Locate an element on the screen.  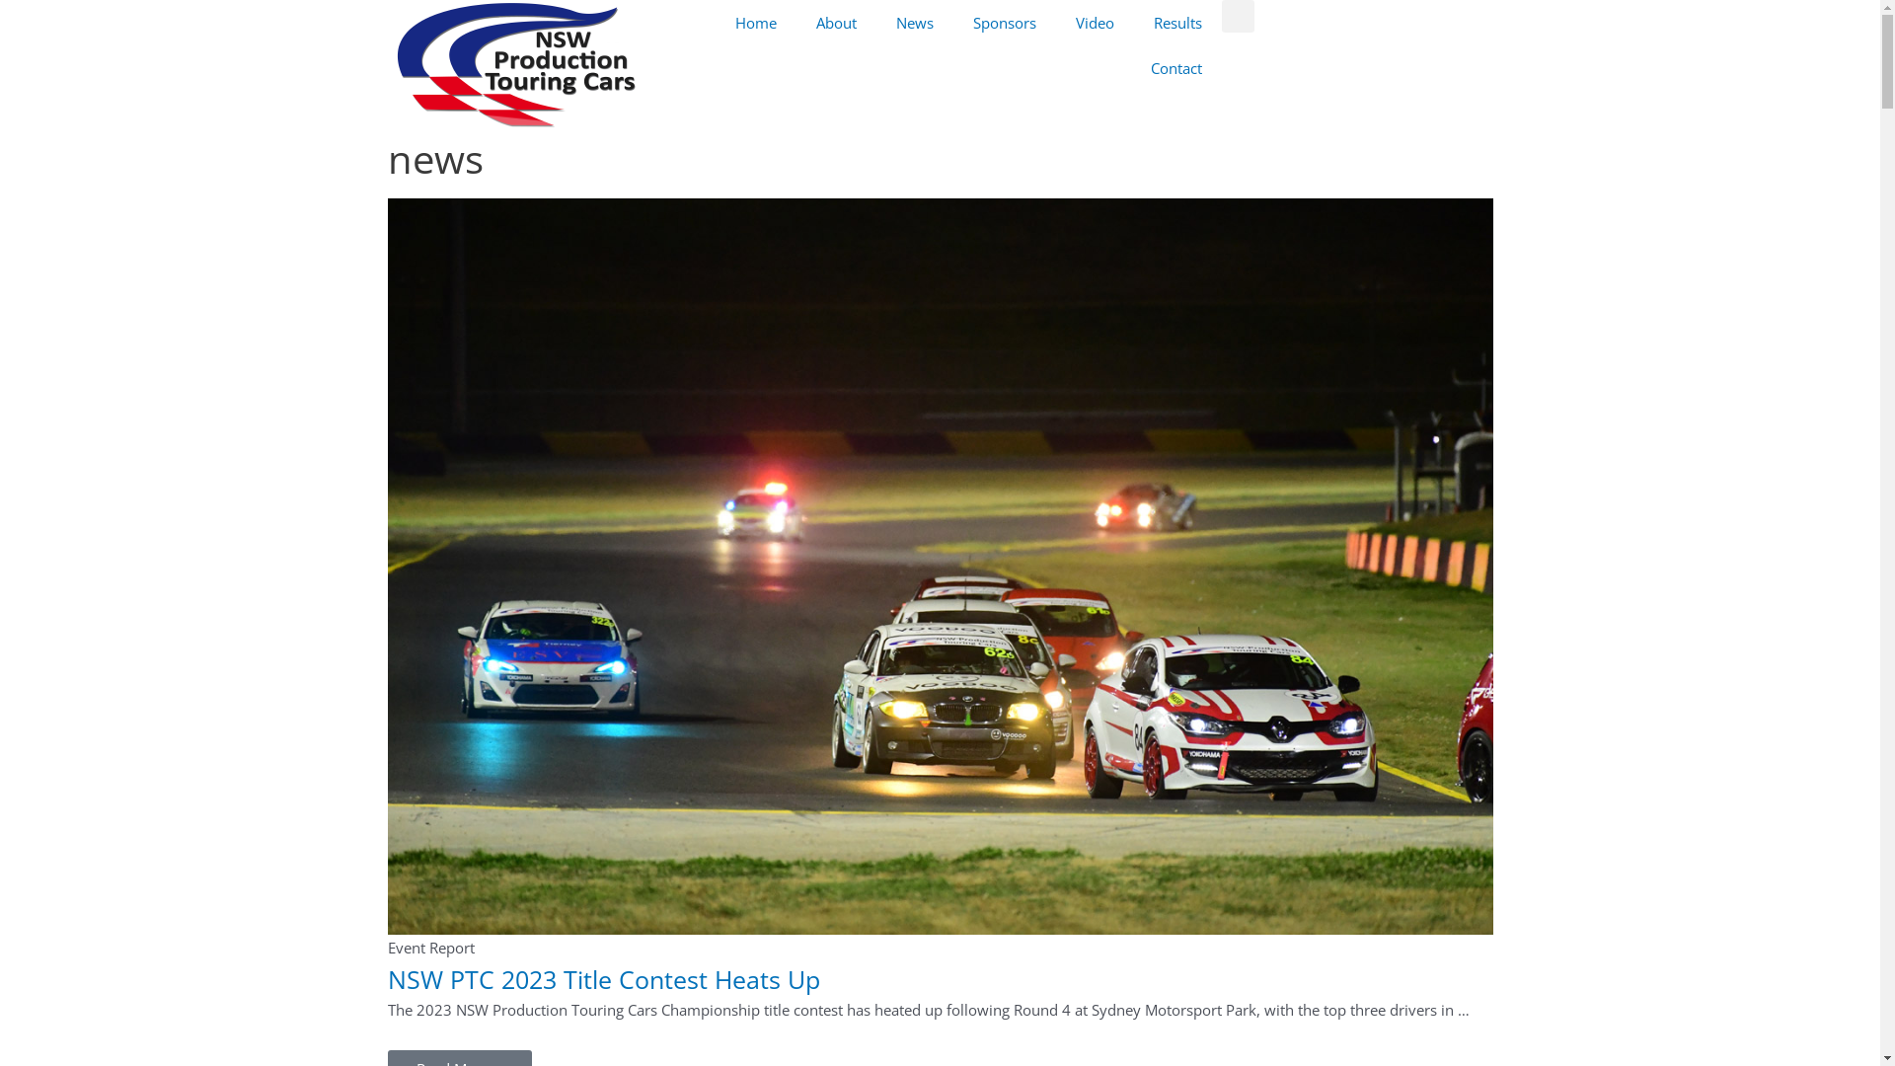
NSW PTC 2023 Title Contest Heats Up is located at coordinates (603, 979).